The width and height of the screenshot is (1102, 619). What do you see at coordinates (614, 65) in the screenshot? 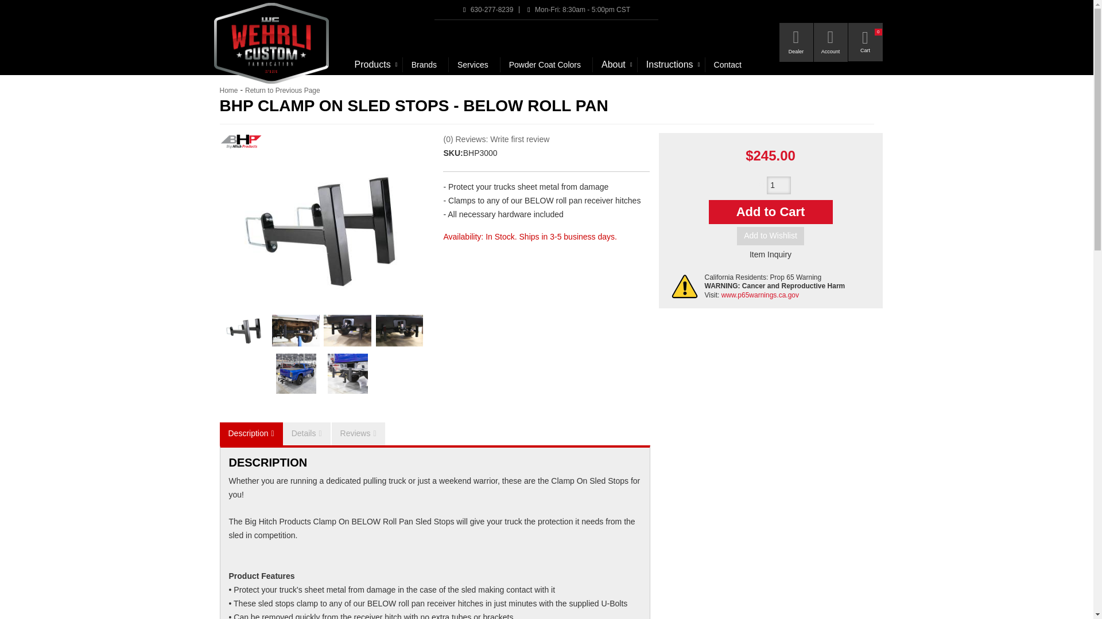
I see `About` at bounding box center [614, 65].